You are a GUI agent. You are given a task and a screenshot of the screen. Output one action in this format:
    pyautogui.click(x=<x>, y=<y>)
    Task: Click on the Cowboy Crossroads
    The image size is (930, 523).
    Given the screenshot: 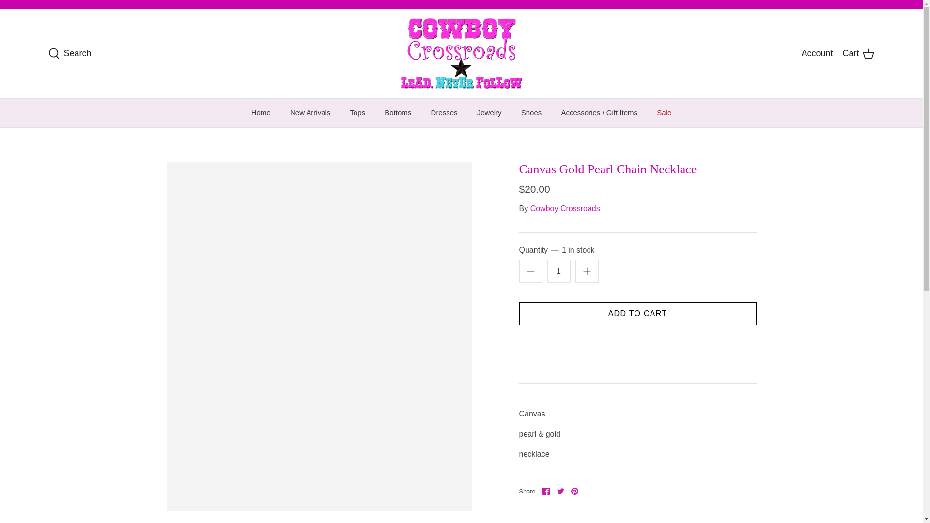 What is the action you would take?
    pyautogui.click(x=461, y=53)
    